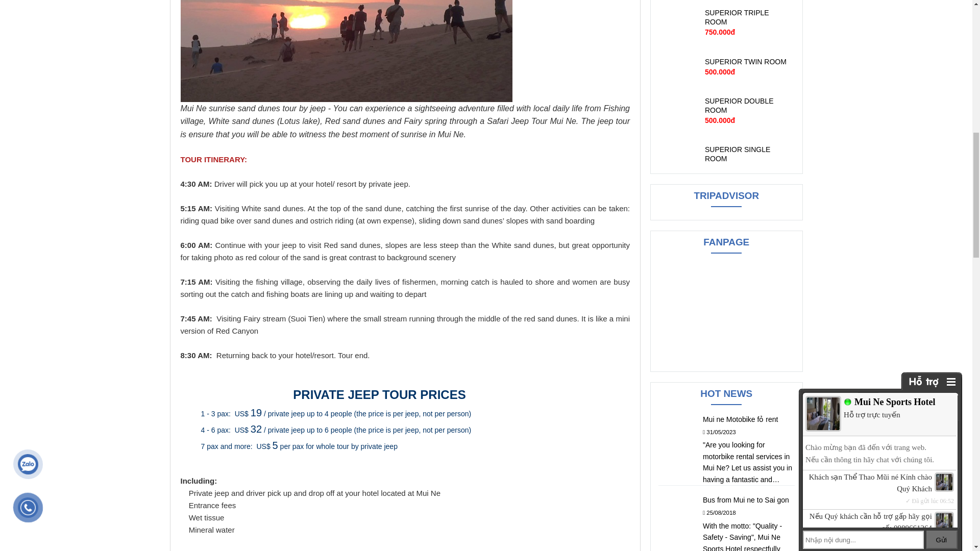 This screenshot has height=551, width=980. Describe the element at coordinates (346, 51) in the screenshot. I see `Muine sunrise Tour` at that location.